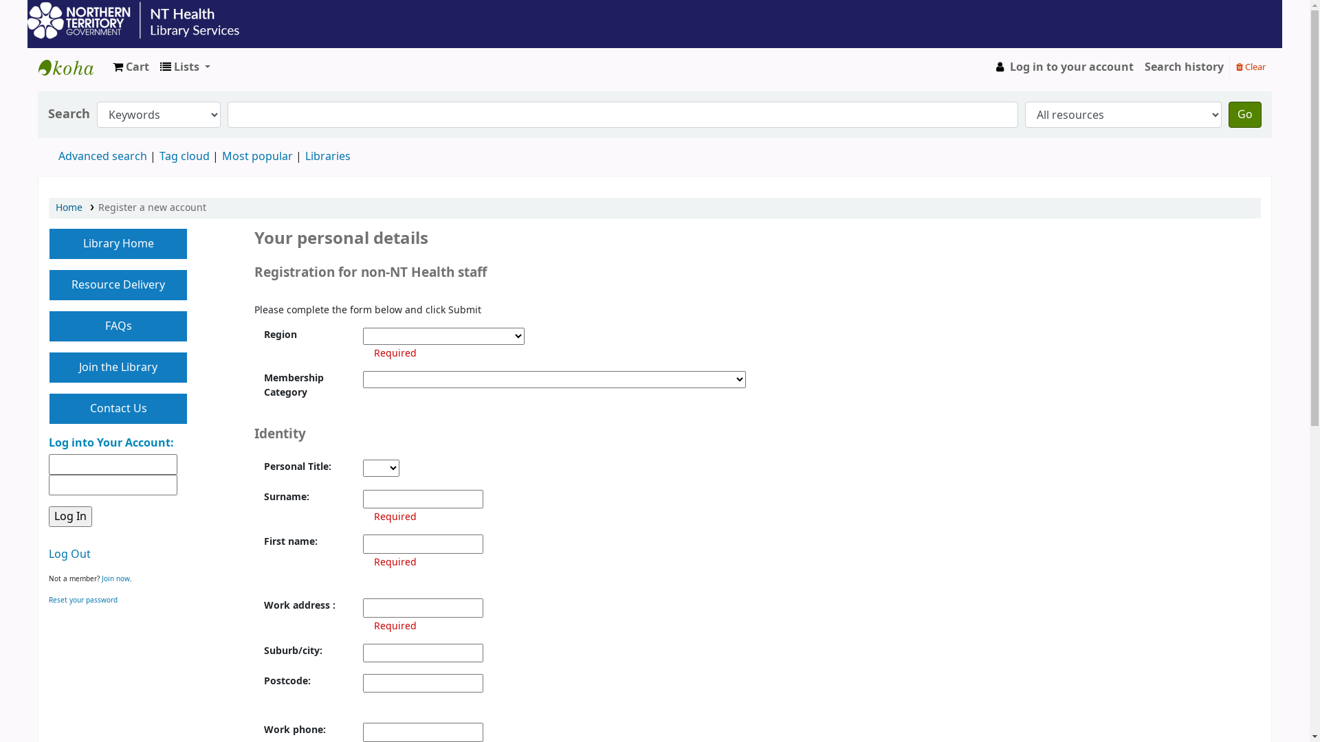  I want to click on NT Health Library, so click(73, 67).